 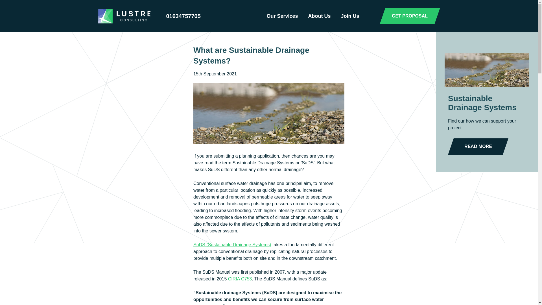 I want to click on GET PROPOSAL, so click(x=409, y=16).